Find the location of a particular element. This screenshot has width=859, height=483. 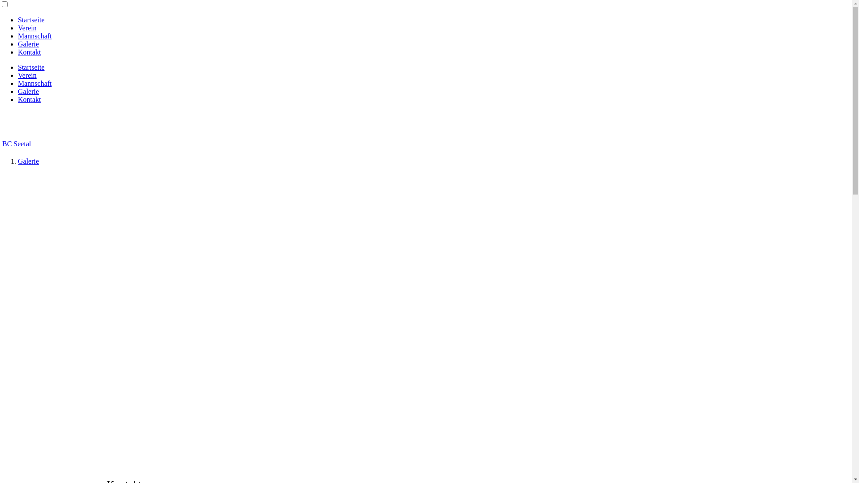

BC Seetal is located at coordinates (17, 144).